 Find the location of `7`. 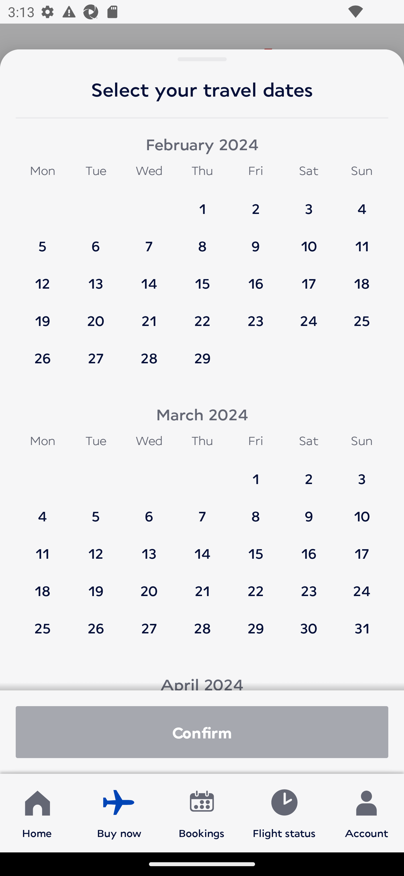

7 is located at coordinates (202, 511).